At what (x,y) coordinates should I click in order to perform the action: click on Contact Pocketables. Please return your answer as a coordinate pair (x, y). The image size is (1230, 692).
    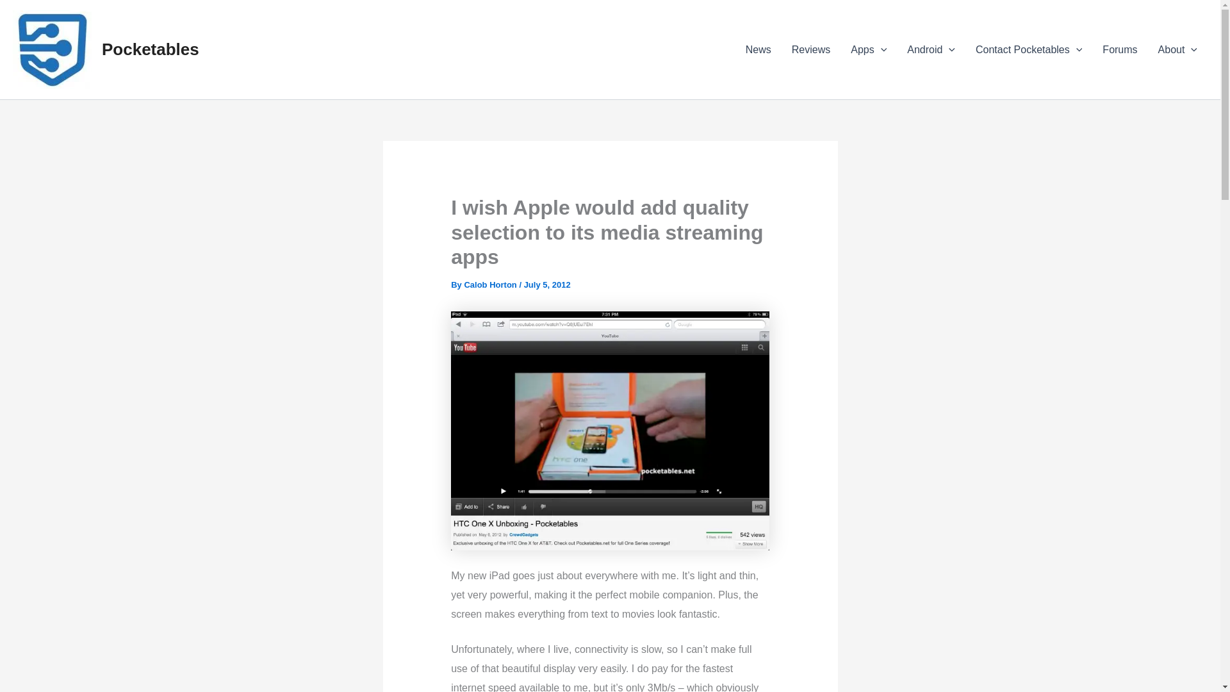
    Looking at the image, I should click on (1029, 49).